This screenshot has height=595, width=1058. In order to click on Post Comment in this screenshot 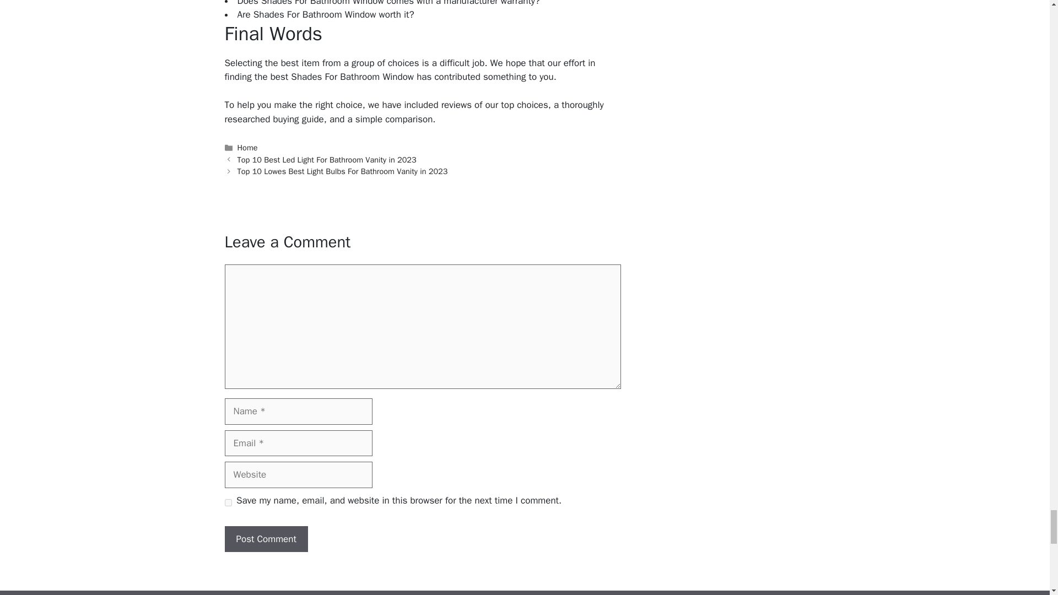, I will do `click(266, 539)`.